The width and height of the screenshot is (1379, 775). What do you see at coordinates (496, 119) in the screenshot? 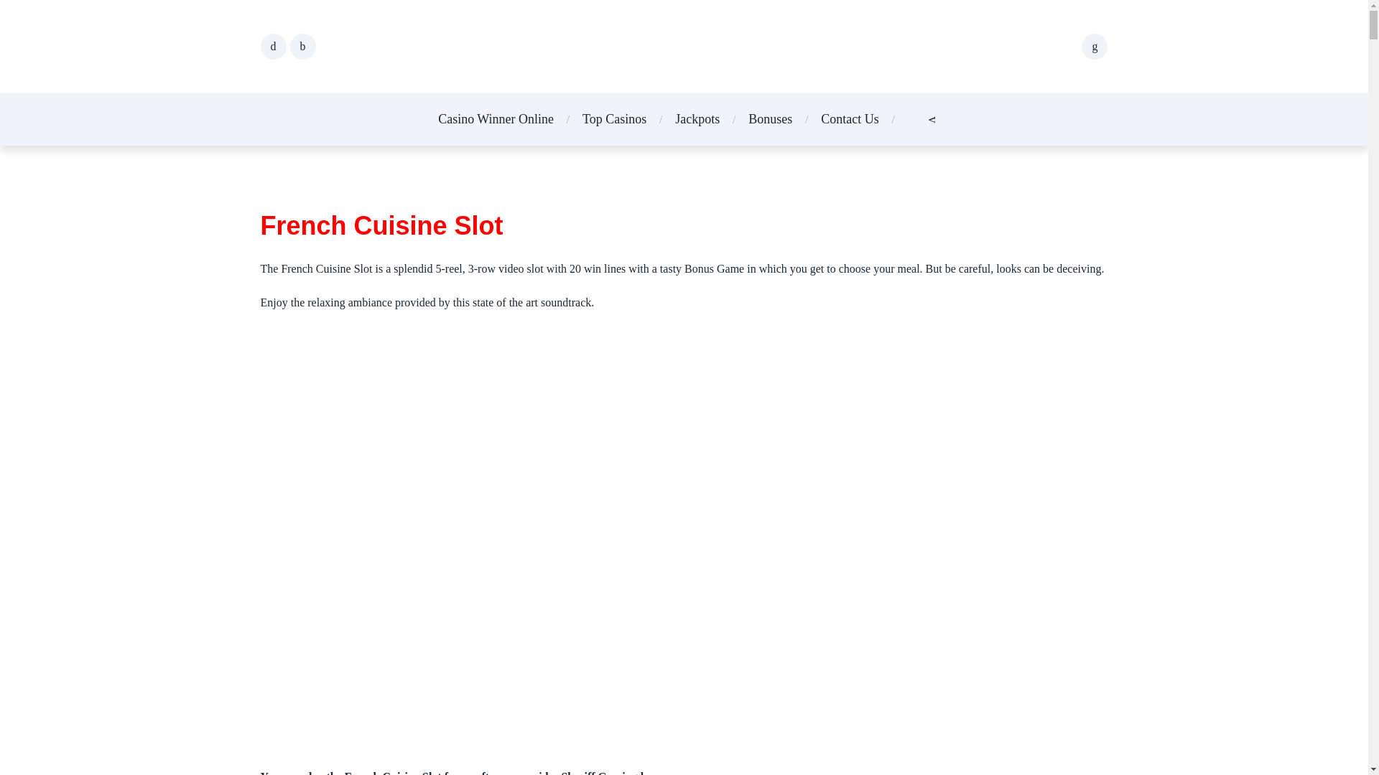
I see `Casino Winner Online` at bounding box center [496, 119].